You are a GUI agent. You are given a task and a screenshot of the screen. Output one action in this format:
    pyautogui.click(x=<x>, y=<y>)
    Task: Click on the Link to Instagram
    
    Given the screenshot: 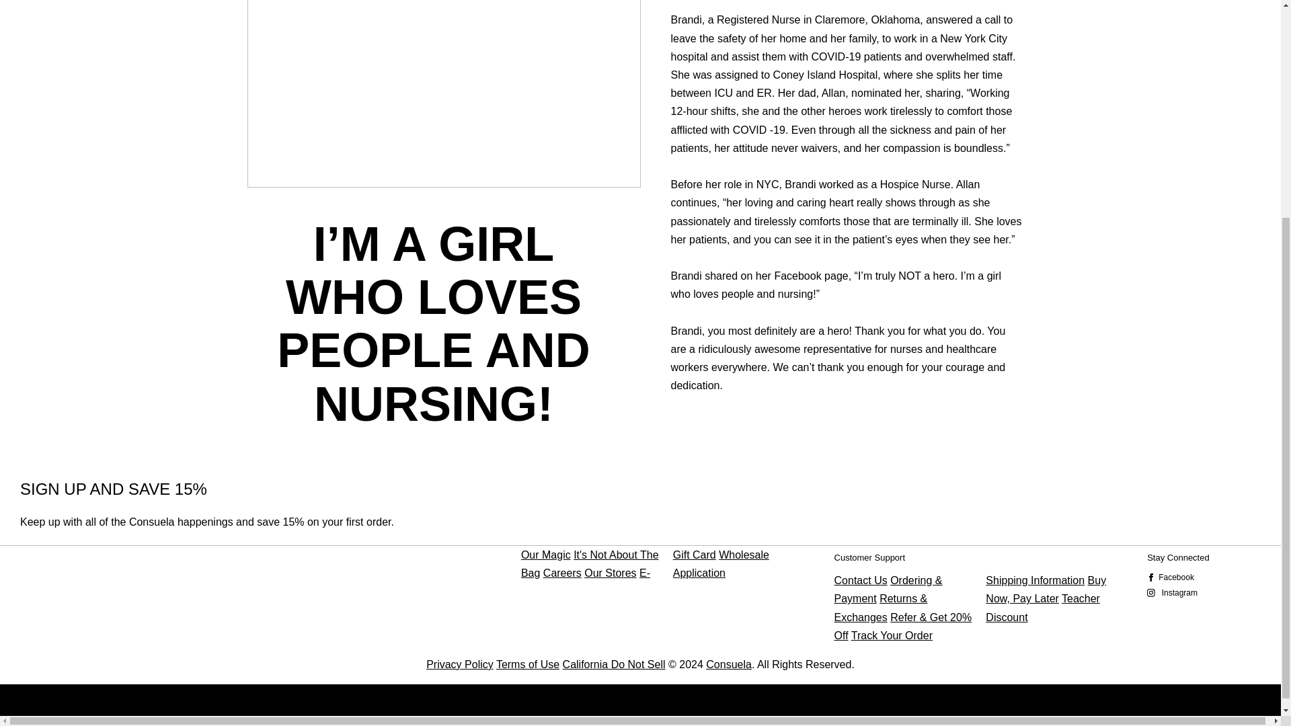 What is the action you would take?
    pyautogui.click(x=1204, y=595)
    